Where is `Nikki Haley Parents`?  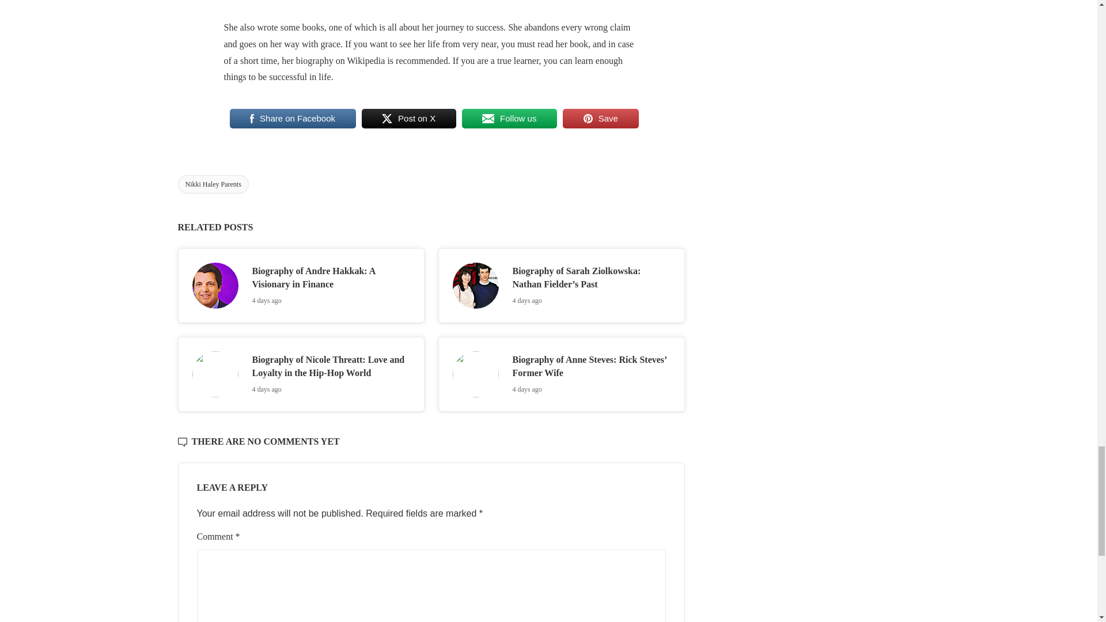
Nikki Haley Parents is located at coordinates (212, 184).